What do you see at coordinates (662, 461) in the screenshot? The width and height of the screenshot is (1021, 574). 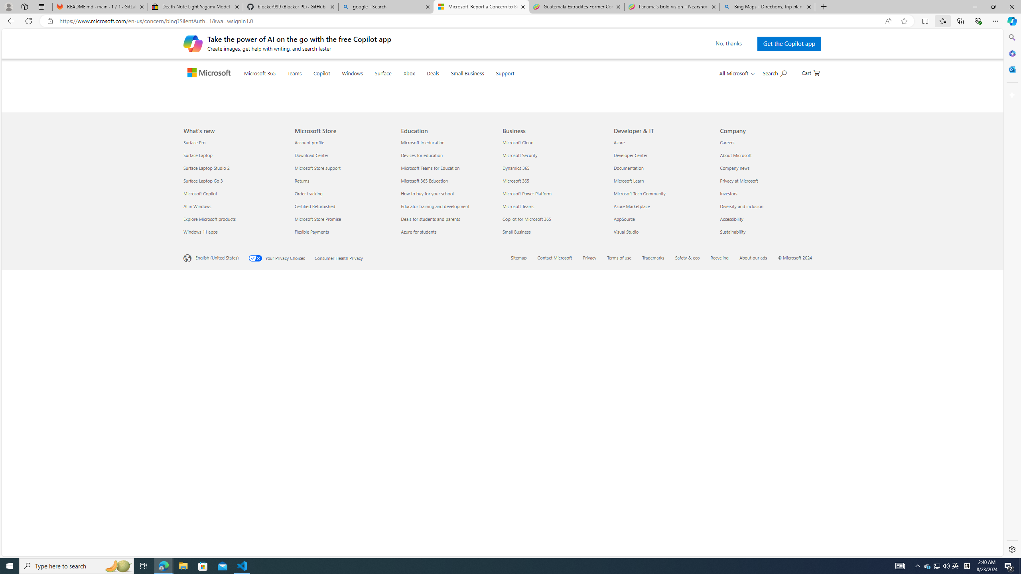 I see `Microsoft Learn` at bounding box center [662, 461].